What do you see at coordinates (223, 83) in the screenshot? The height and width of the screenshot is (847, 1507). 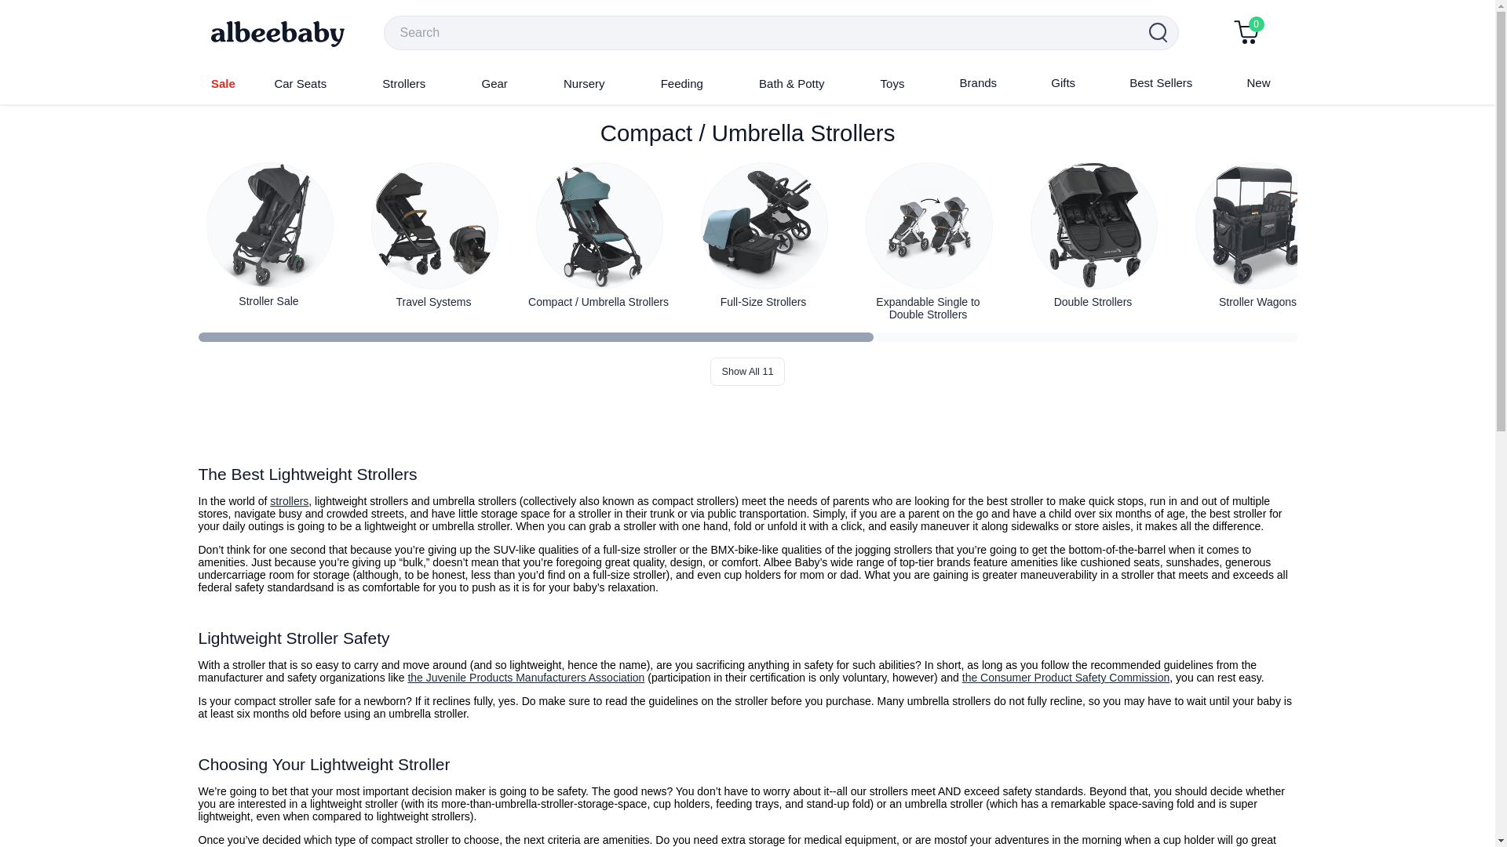 I see `Sale` at bounding box center [223, 83].